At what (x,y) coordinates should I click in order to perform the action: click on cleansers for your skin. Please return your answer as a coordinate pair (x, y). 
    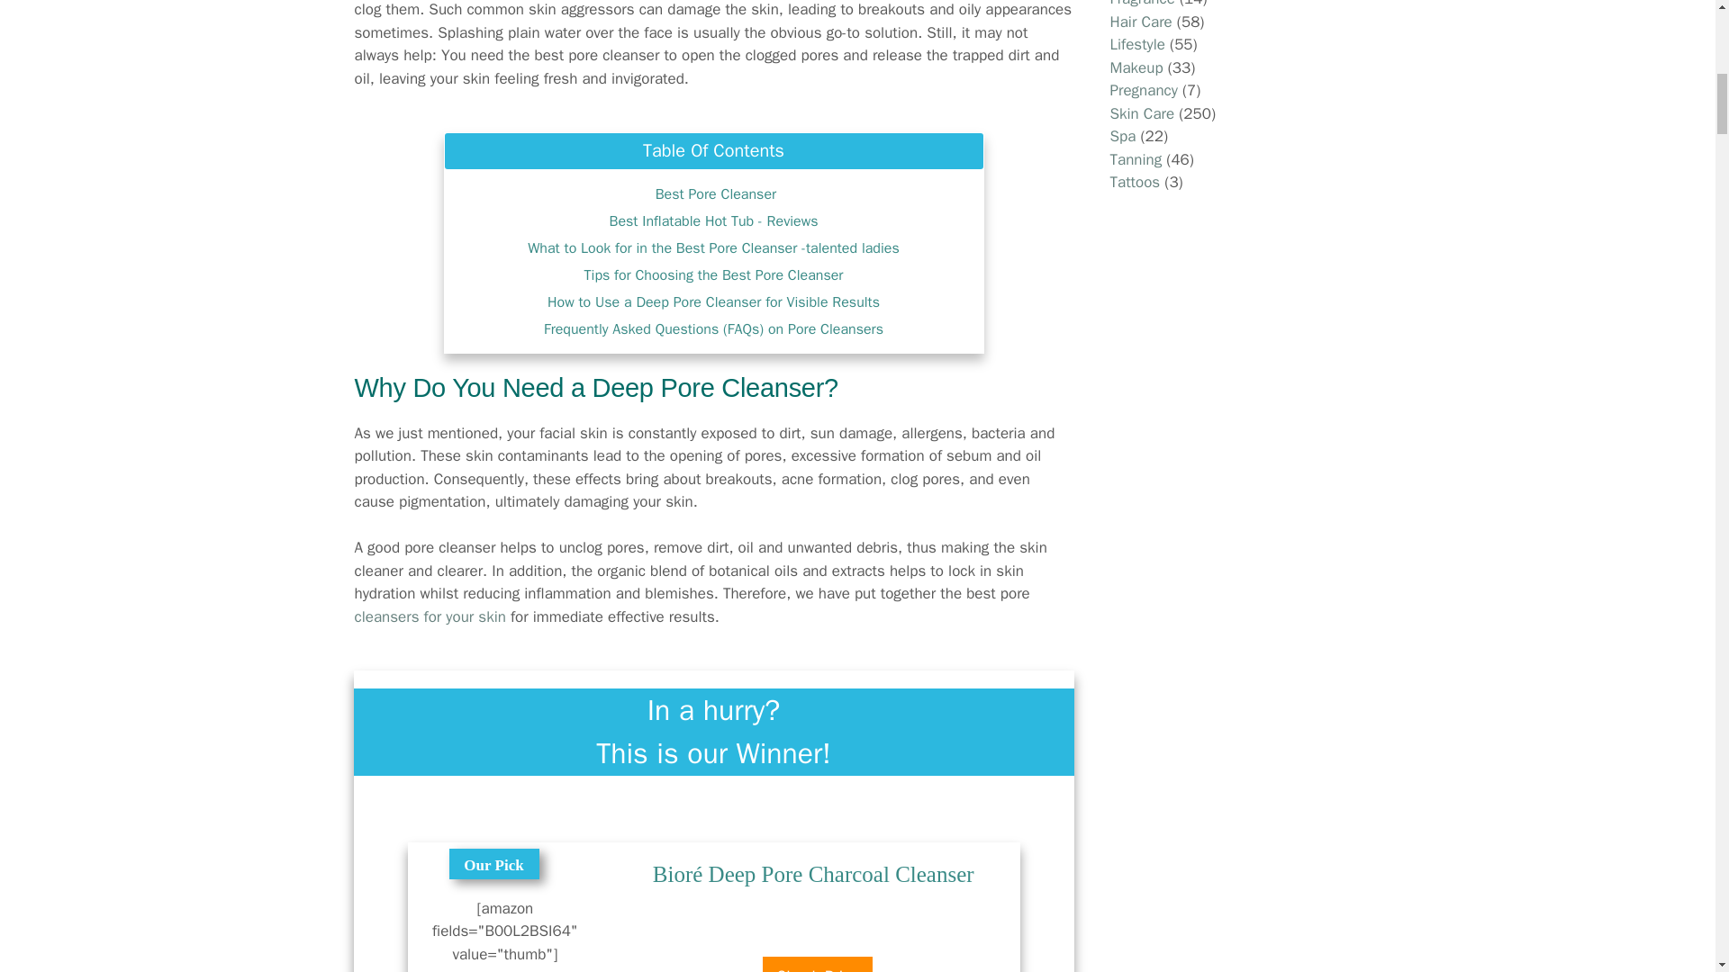
    Looking at the image, I should click on (430, 616).